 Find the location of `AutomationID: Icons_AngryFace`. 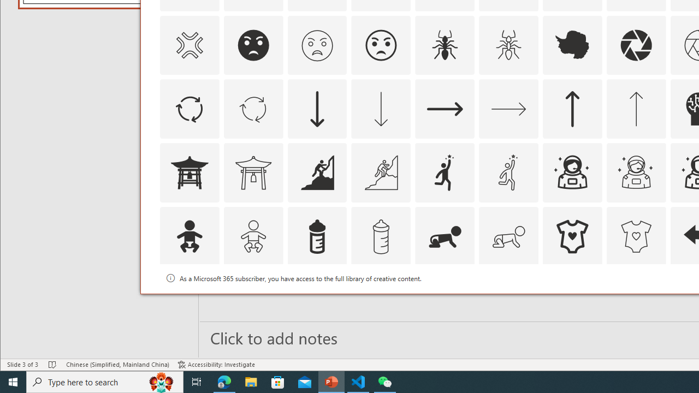

AutomationID: Icons_AngryFace is located at coordinates (253, 45).